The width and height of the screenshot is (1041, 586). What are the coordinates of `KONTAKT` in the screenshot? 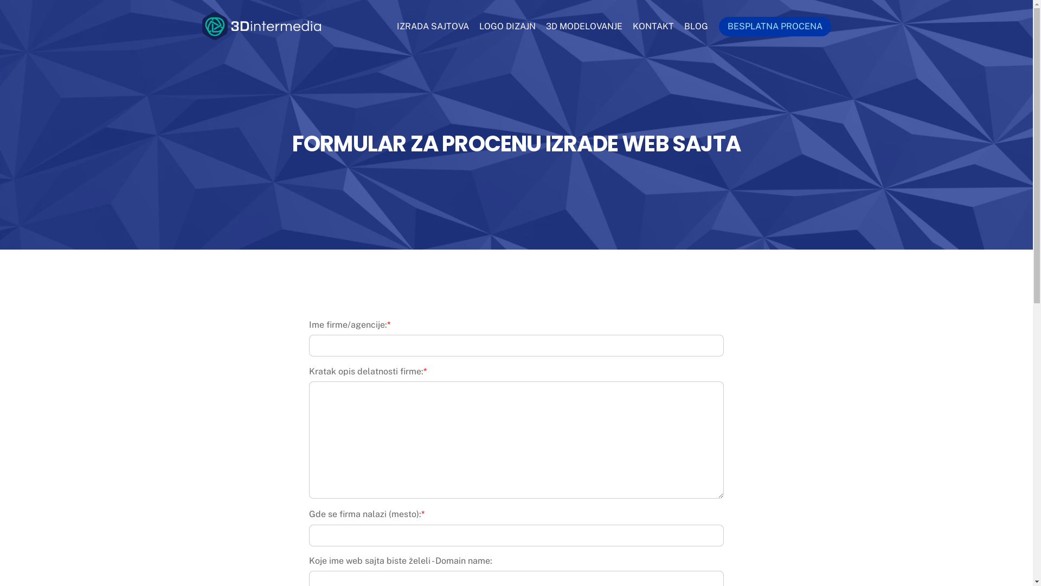 It's located at (654, 24).